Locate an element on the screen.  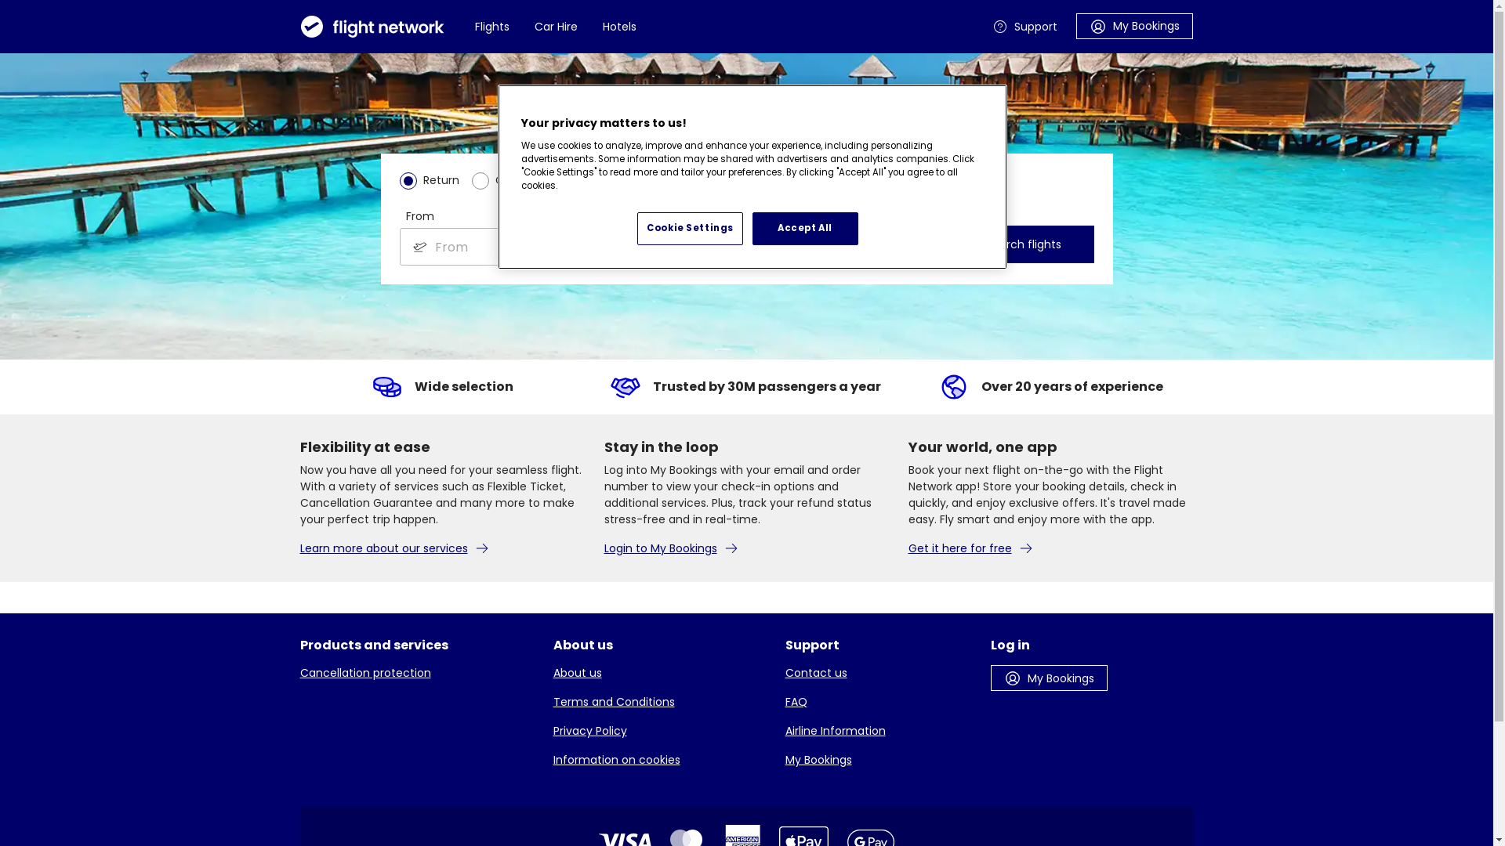
My Bookings is located at coordinates (879, 760).